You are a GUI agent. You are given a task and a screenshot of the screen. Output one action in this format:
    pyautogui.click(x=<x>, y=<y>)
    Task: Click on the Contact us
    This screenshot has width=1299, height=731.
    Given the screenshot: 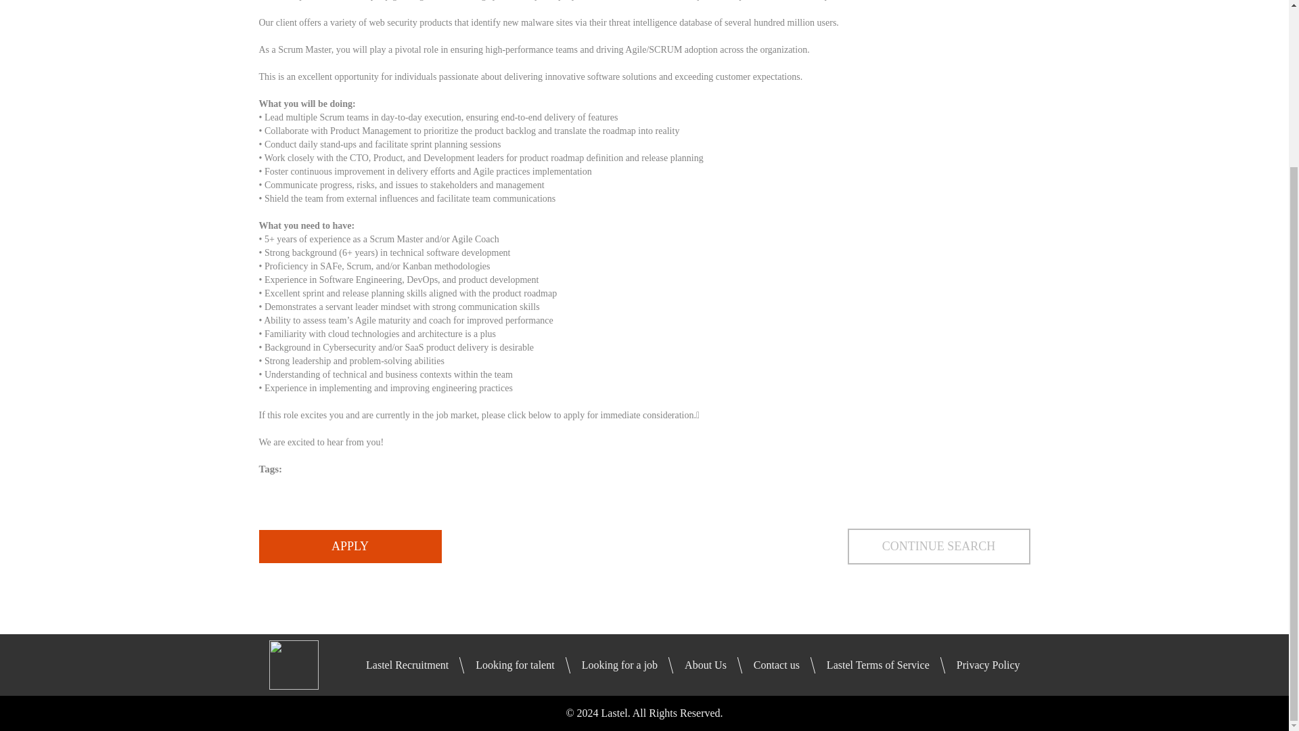 What is the action you would take?
    pyautogui.click(x=777, y=665)
    